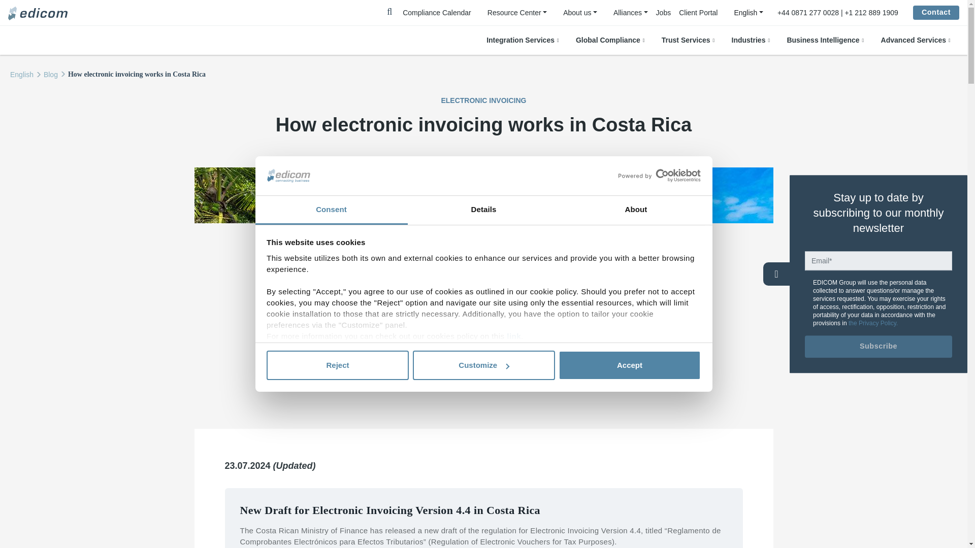 The height and width of the screenshot is (548, 975). What do you see at coordinates (636, 210) in the screenshot?
I see `About` at bounding box center [636, 210].